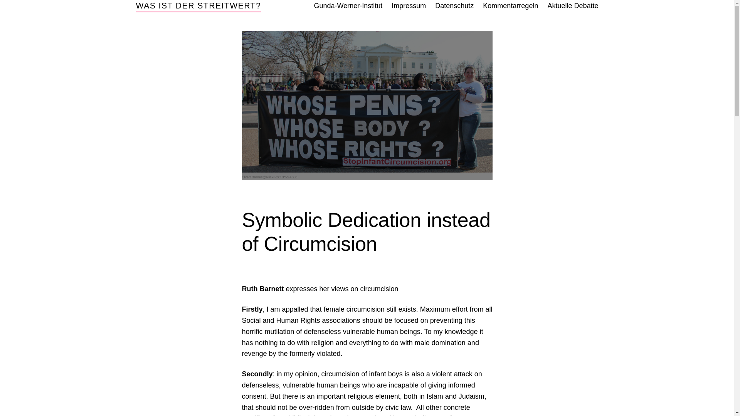  I want to click on Aktuelle Debatte, so click(573, 6).